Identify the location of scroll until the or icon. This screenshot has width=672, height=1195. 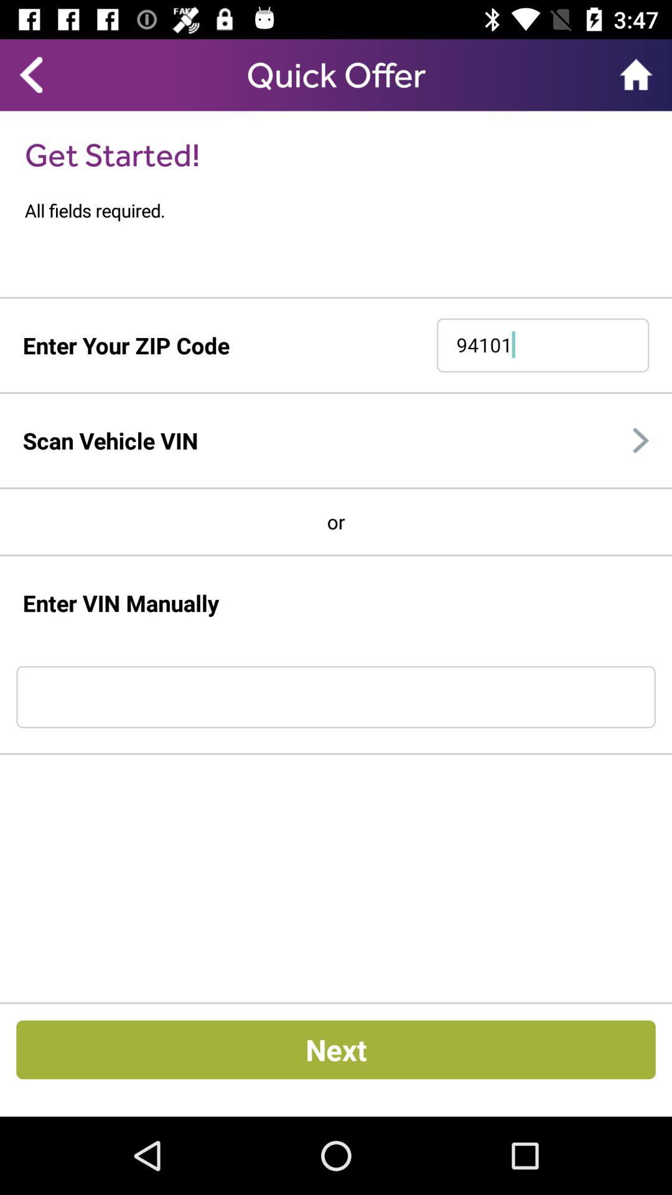
(336, 522).